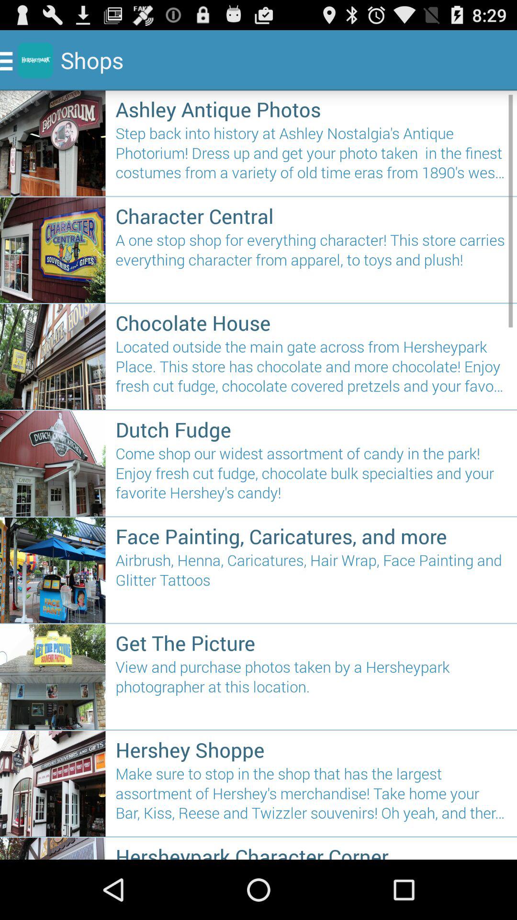 Image resolution: width=517 pixels, height=920 pixels. I want to click on swipe until make sure to, so click(311, 797).